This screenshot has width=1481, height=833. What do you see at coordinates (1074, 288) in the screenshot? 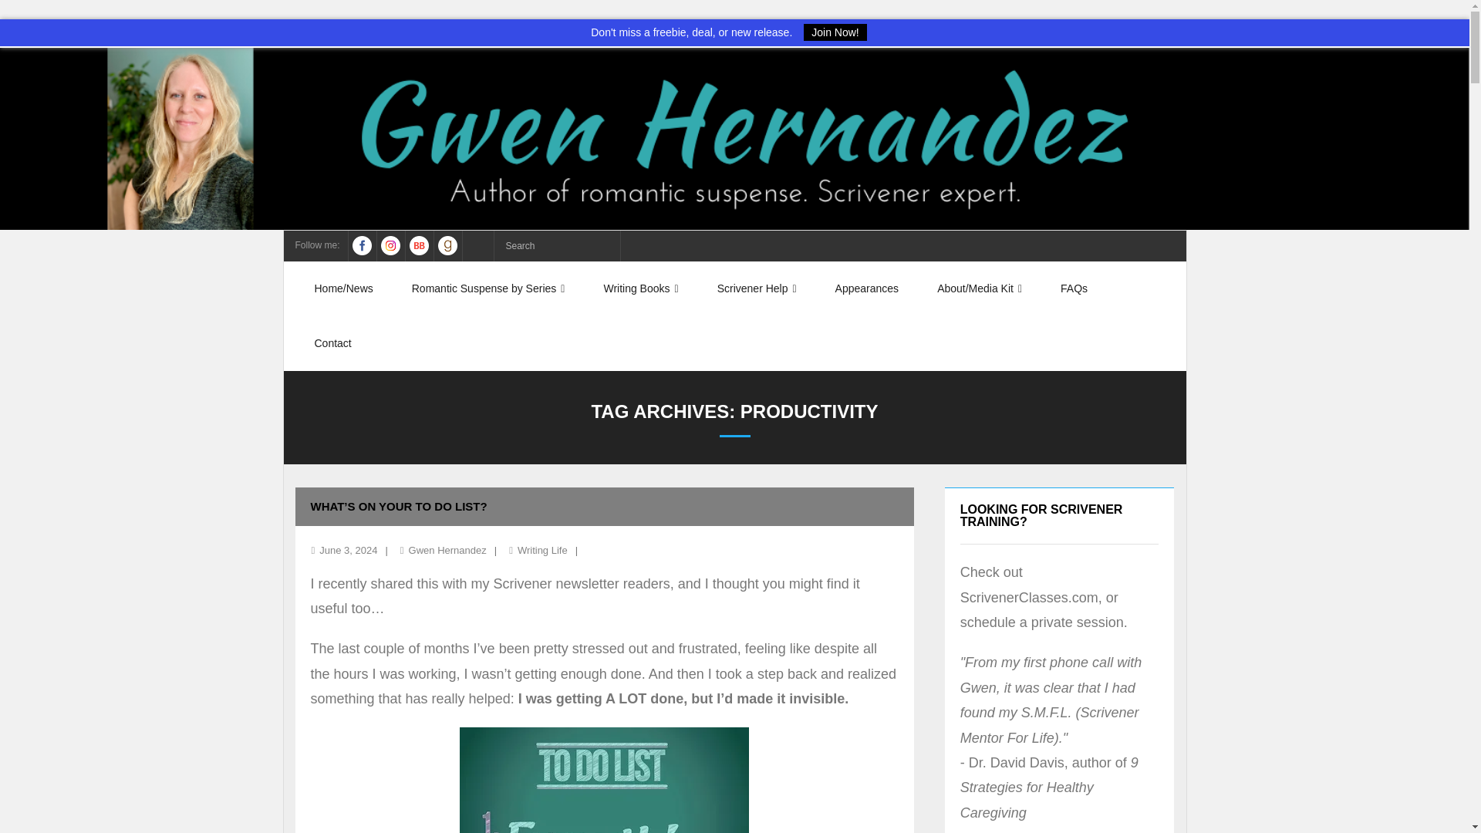
I see `FAQs` at bounding box center [1074, 288].